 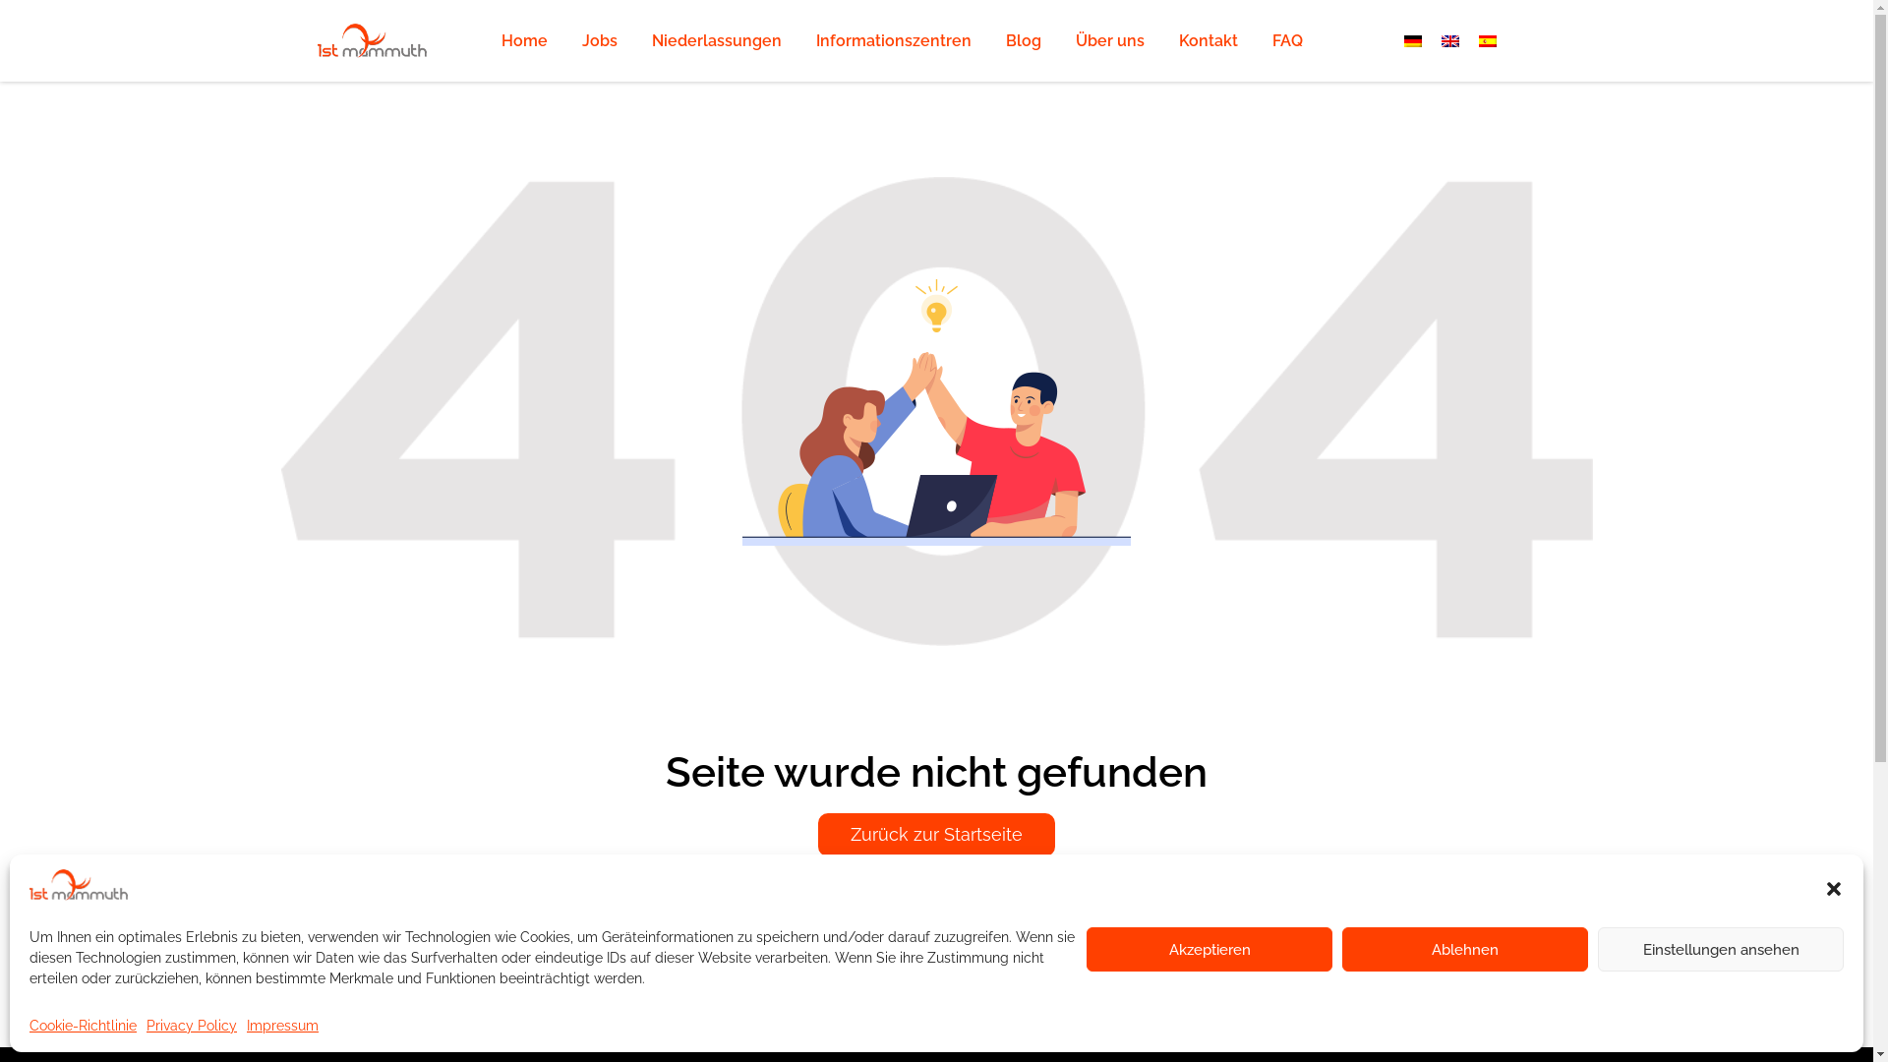 I want to click on Niederlassungen, so click(x=717, y=41).